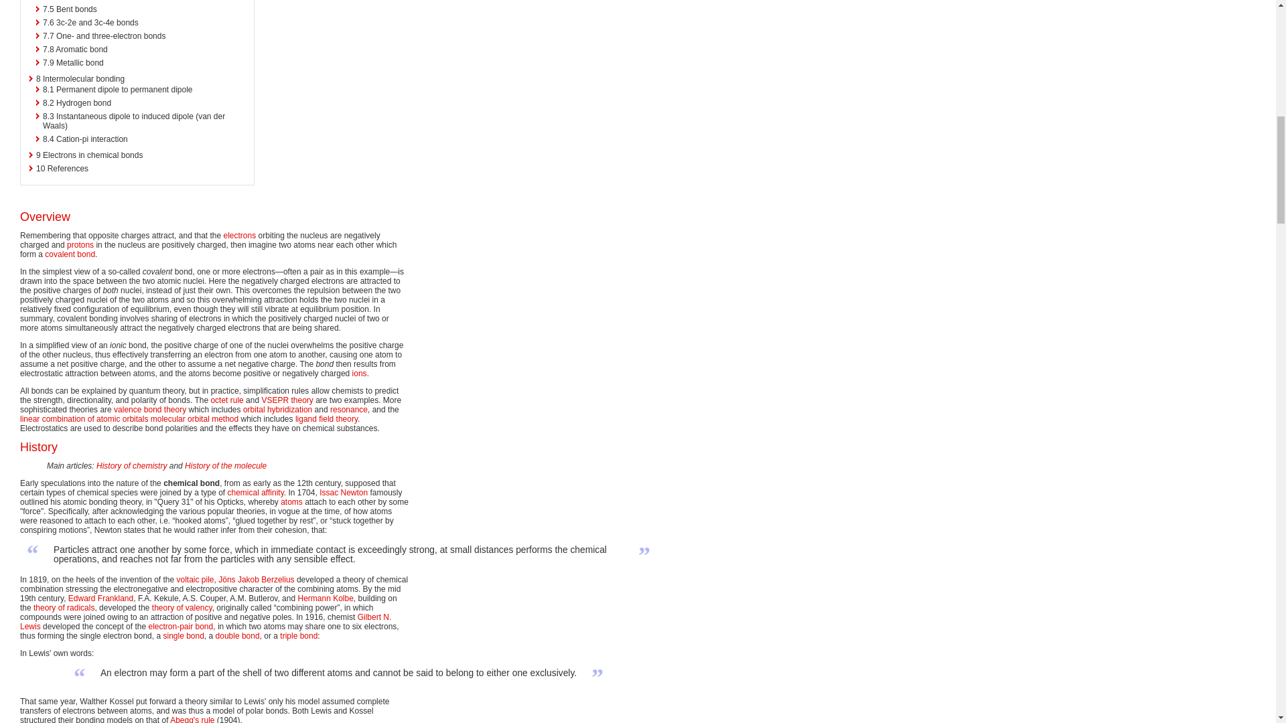 The width and height of the screenshot is (1286, 723). I want to click on Covalent bond, so click(70, 254).